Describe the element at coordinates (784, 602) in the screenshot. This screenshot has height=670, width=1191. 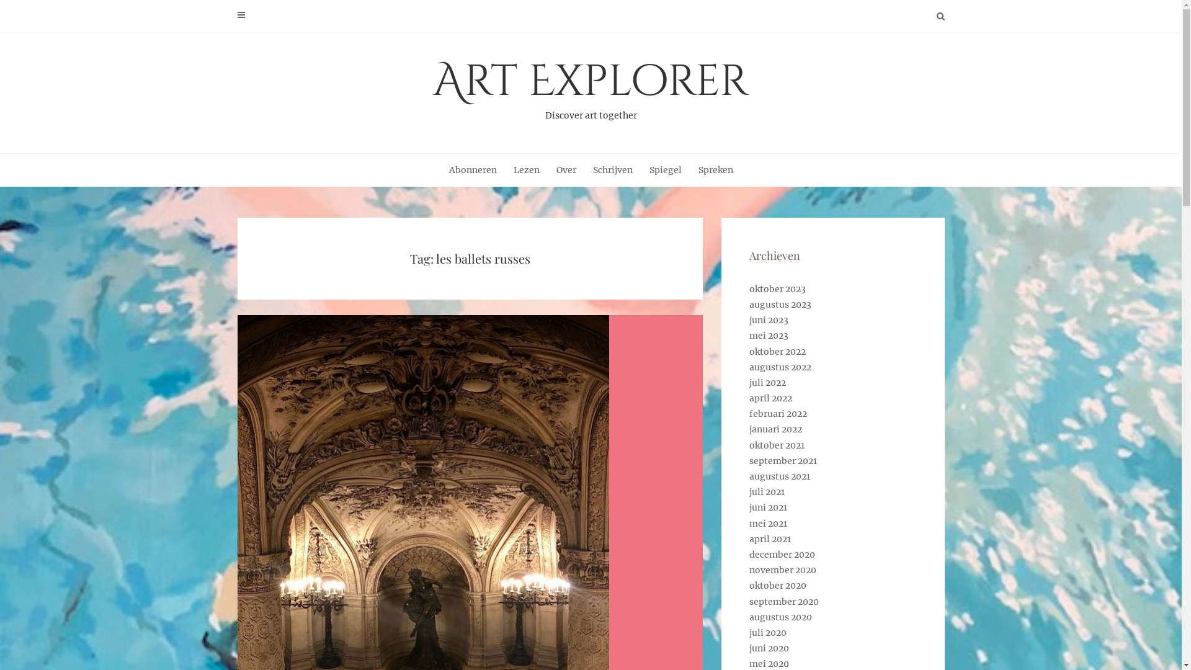
I see `september 2020` at that location.